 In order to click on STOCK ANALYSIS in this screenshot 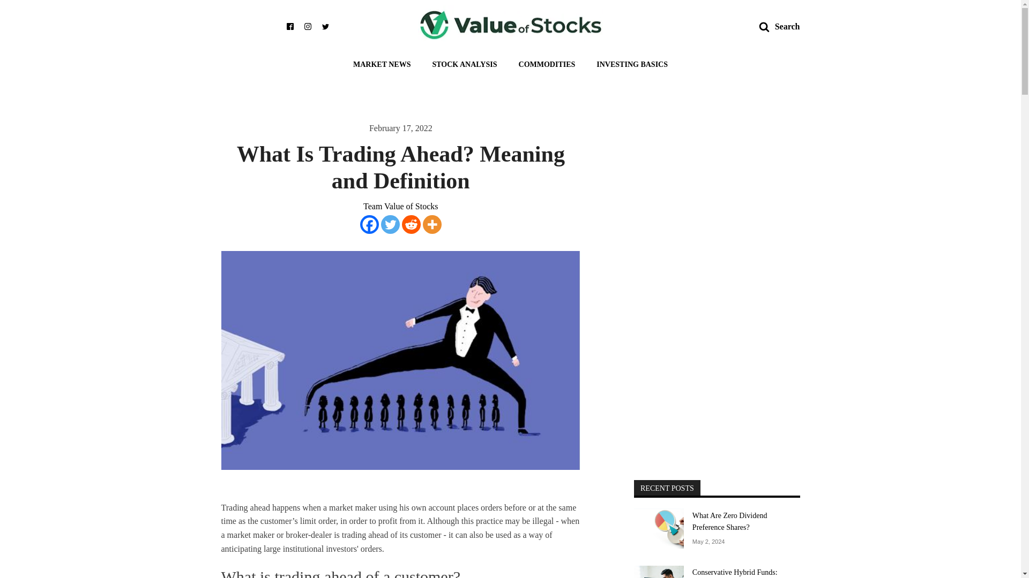, I will do `click(464, 60)`.